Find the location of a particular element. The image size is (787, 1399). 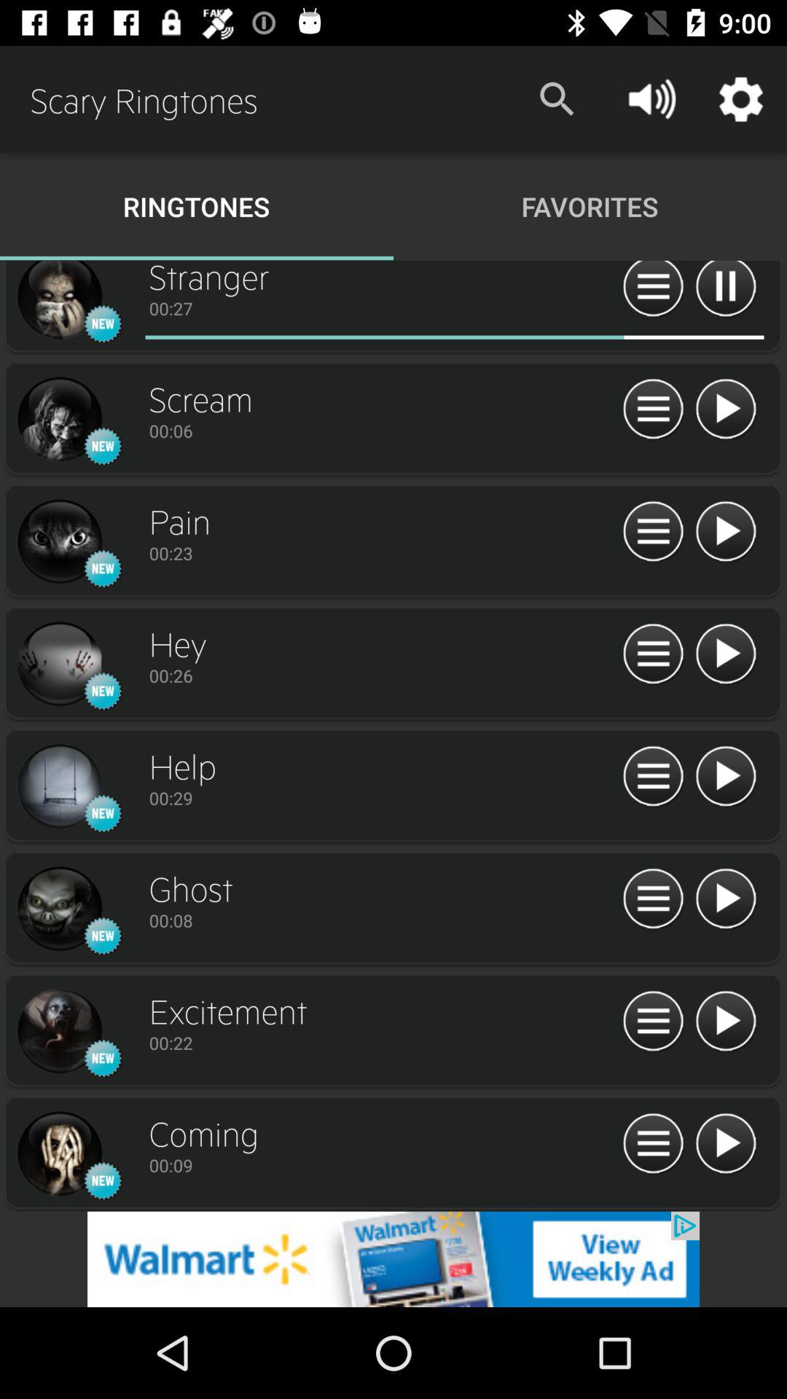

play is located at coordinates (726, 777).